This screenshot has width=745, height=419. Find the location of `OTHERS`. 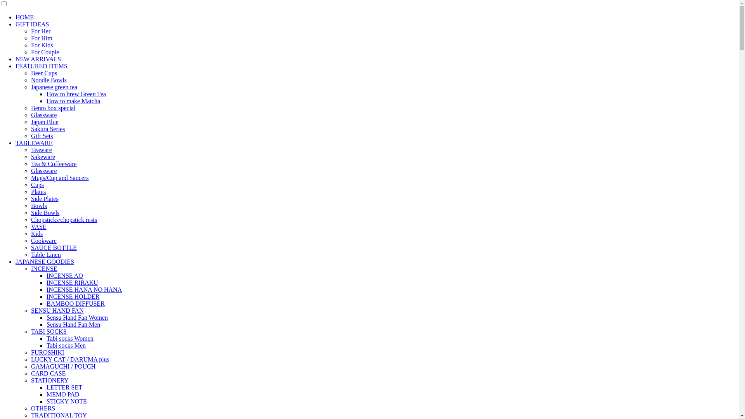

OTHERS is located at coordinates (43, 408).